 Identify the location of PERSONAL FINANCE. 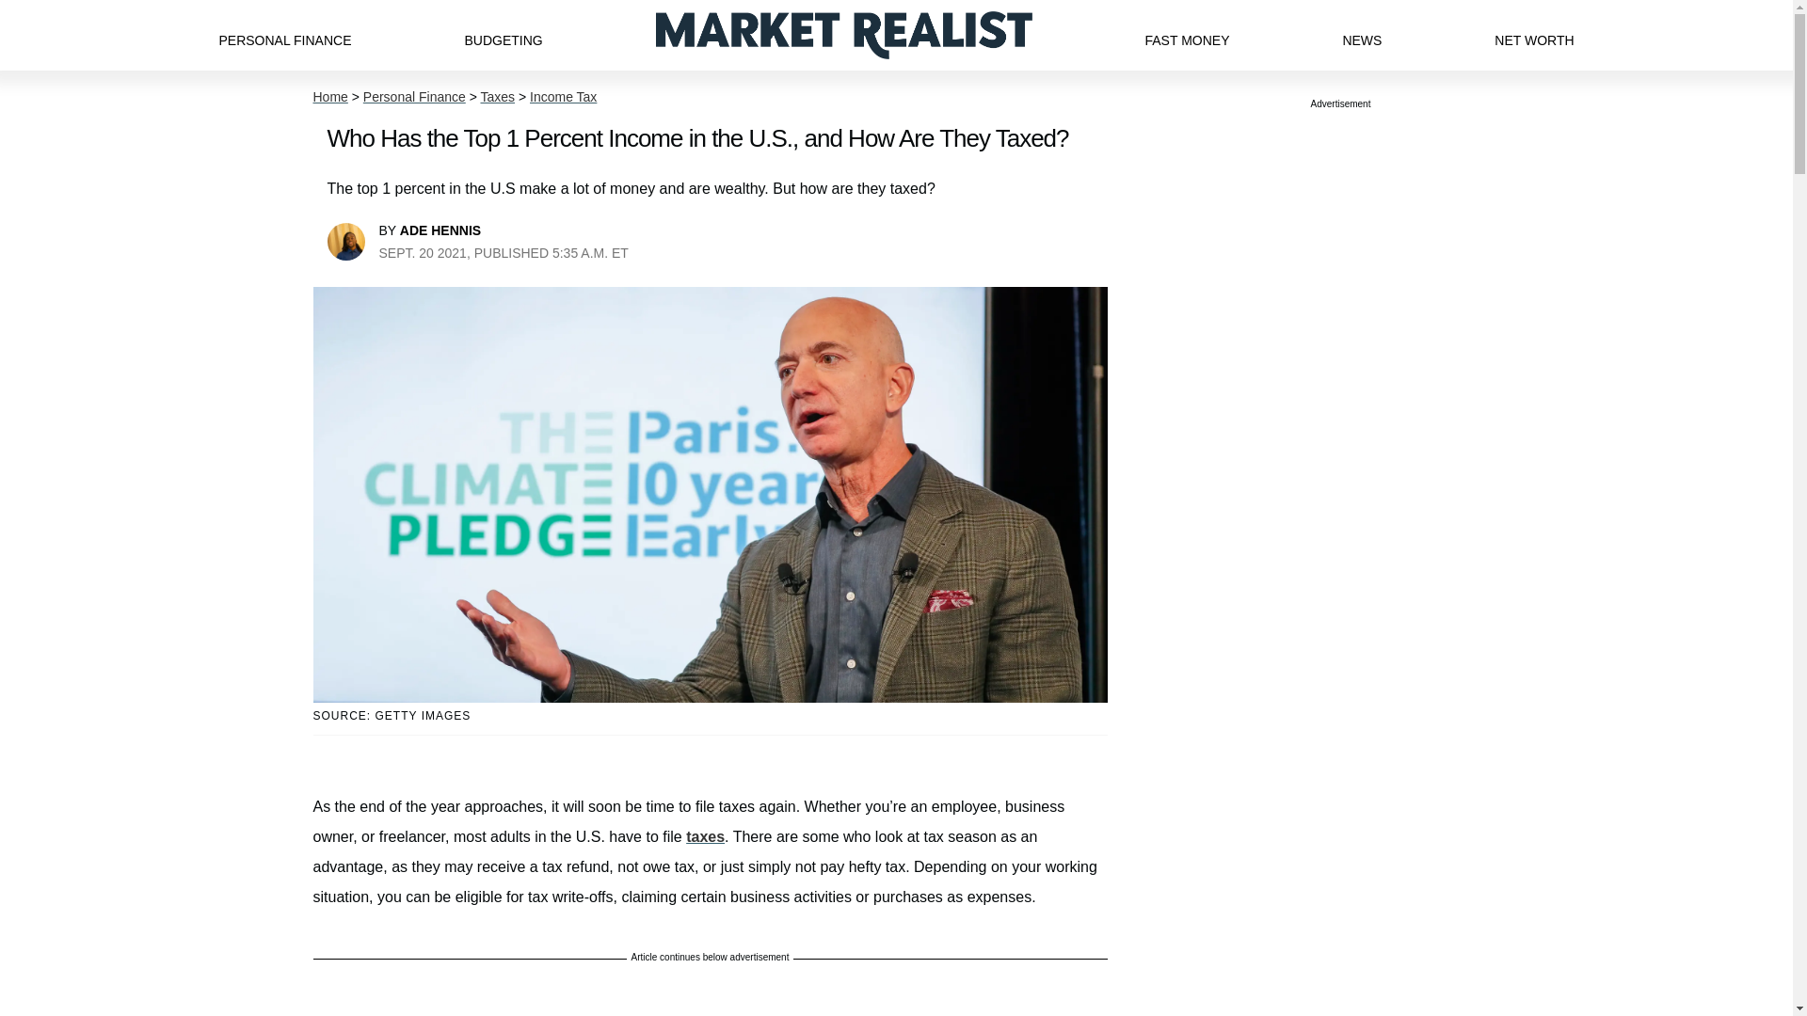
(284, 35).